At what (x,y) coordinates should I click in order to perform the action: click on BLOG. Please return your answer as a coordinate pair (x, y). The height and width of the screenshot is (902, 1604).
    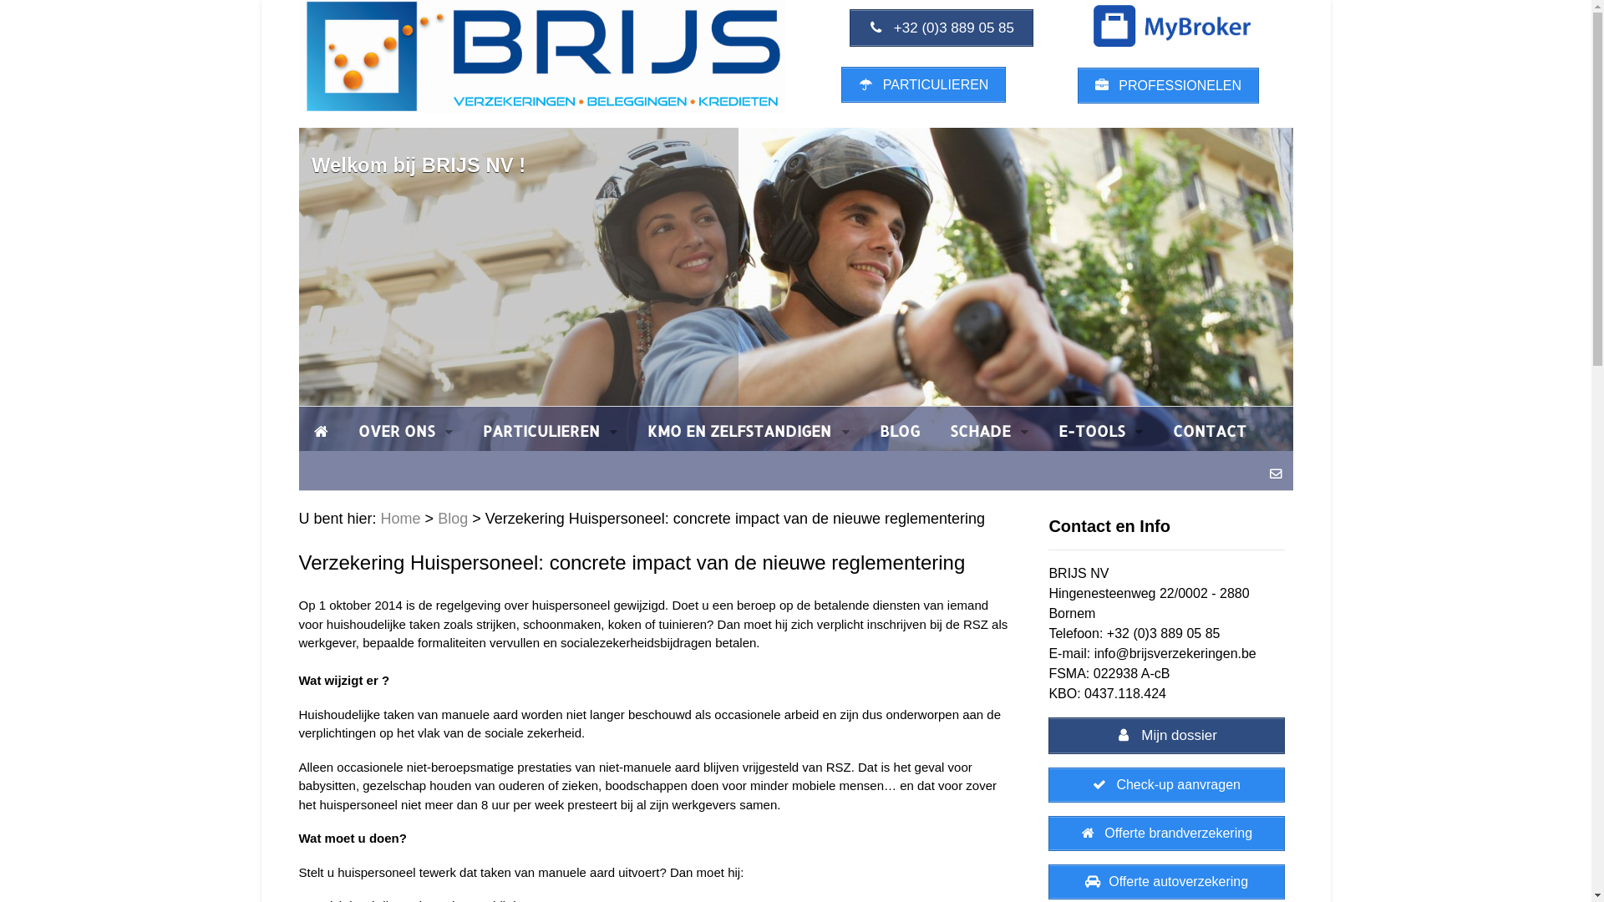
    Looking at the image, I should click on (900, 431).